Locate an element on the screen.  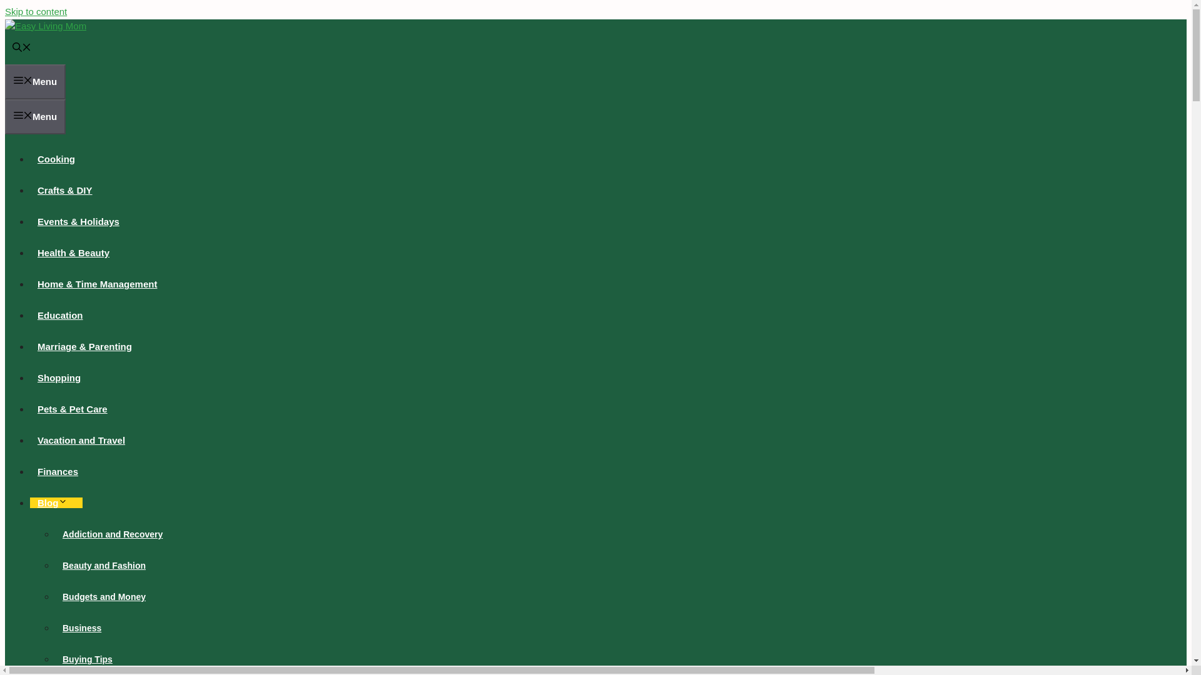
Finances is located at coordinates (58, 471).